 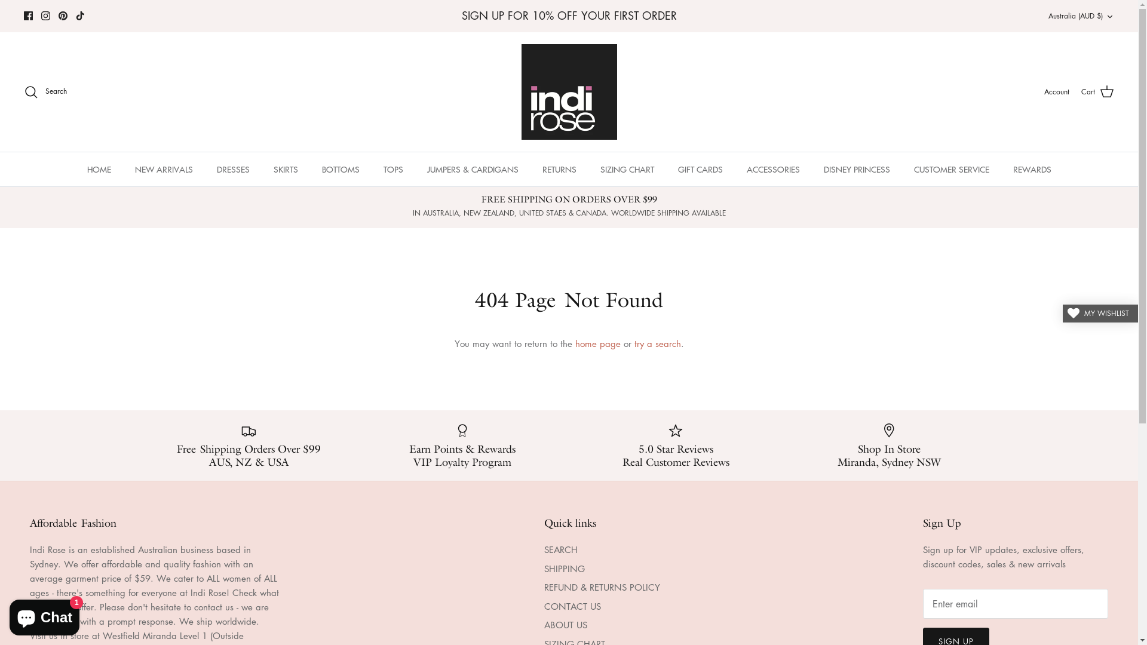 What do you see at coordinates (472, 169) in the screenshot?
I see `JUMPERS & CARDIGANS` at bounding box center [472, 169].